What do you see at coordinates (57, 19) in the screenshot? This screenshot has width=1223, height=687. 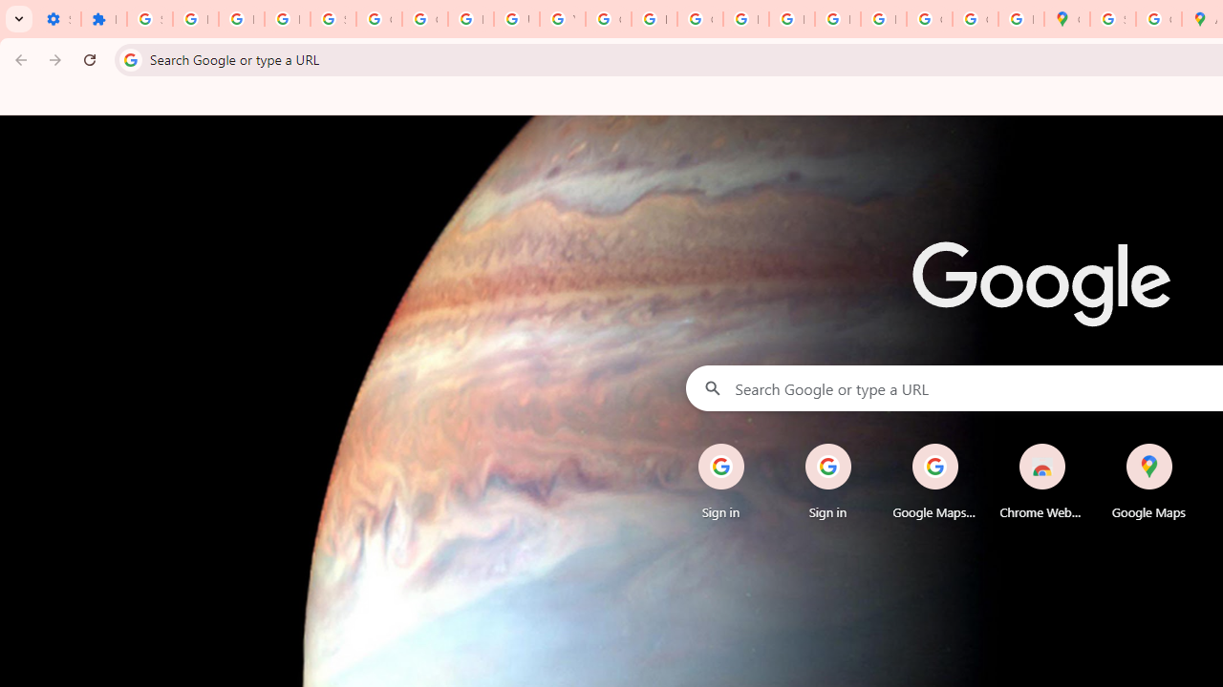 I see `Settings - On startup` at bounding box center [57, 19].